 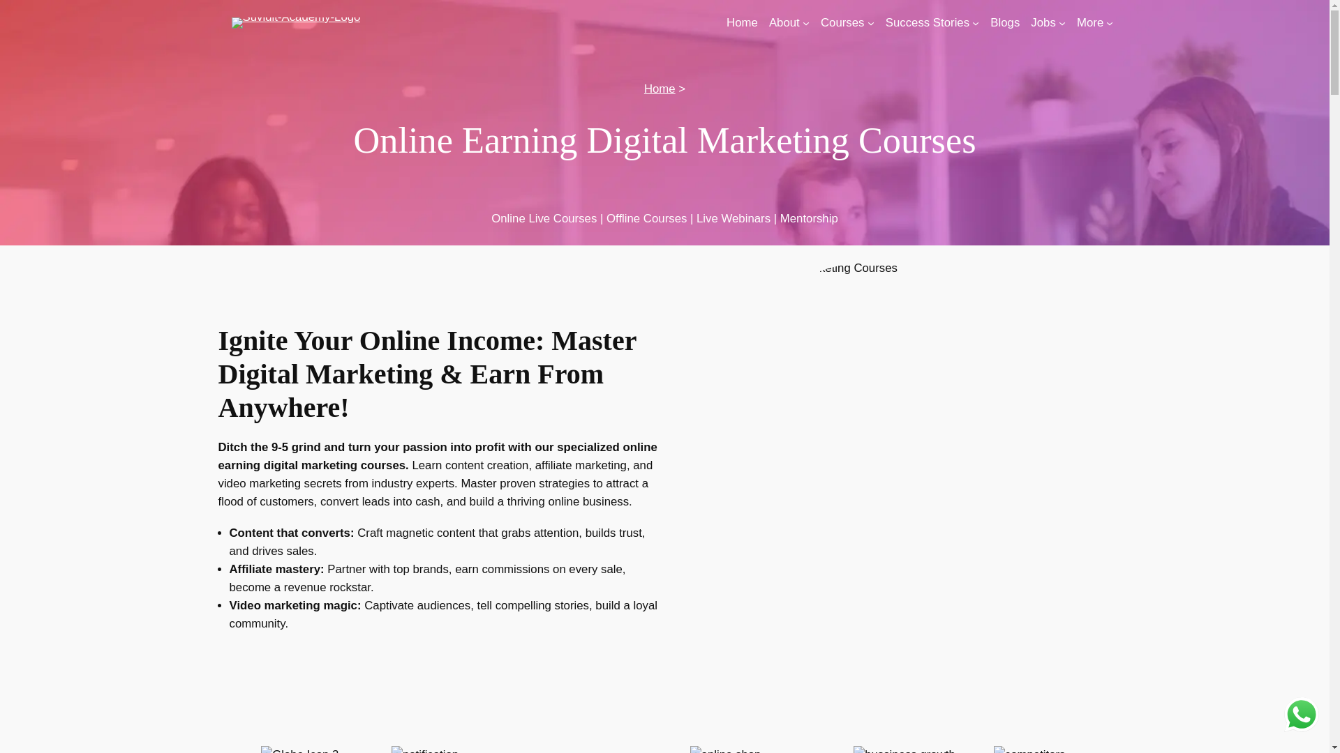 I want to click on Courses, so click(x=842, y=23).